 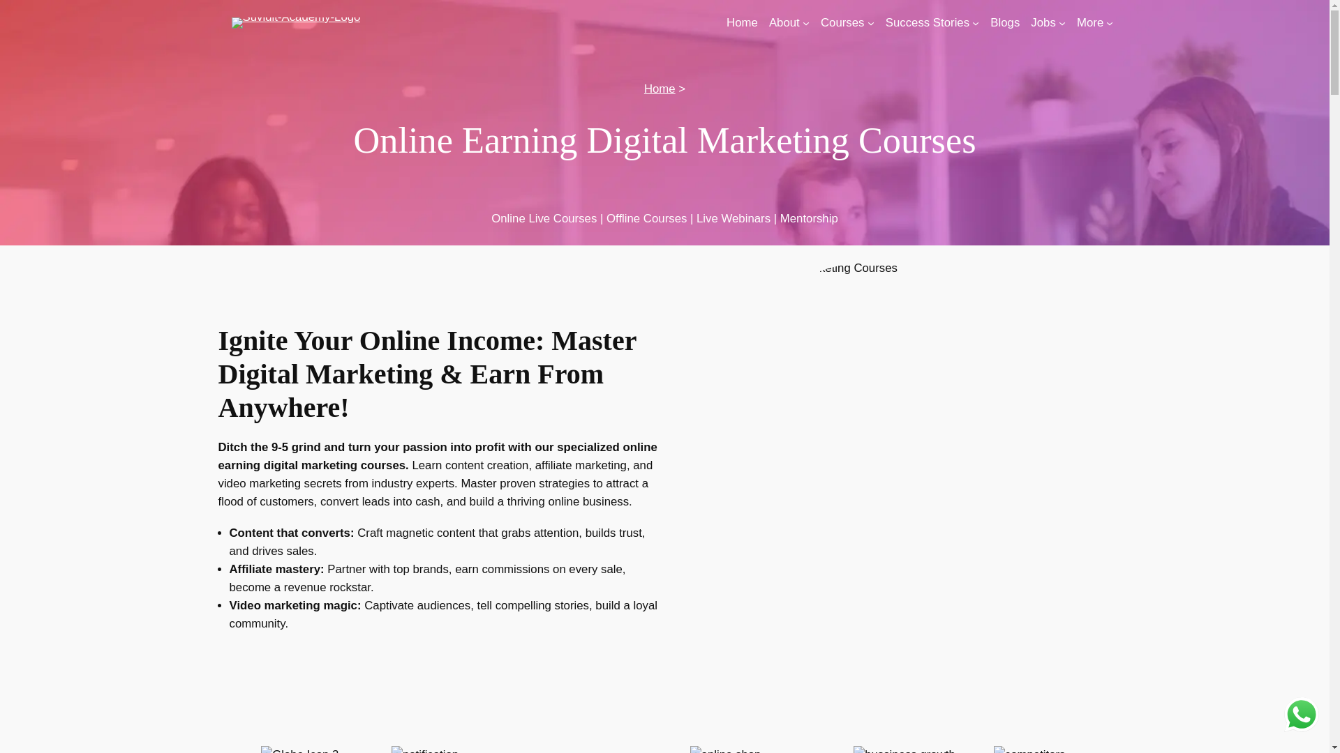 I want to click on Courses, so click(x=842, y=23).